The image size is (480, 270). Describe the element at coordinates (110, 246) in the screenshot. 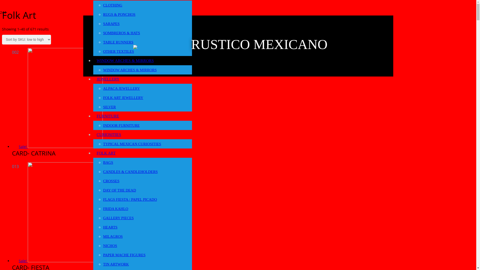

I see `NICHOS` at that location.